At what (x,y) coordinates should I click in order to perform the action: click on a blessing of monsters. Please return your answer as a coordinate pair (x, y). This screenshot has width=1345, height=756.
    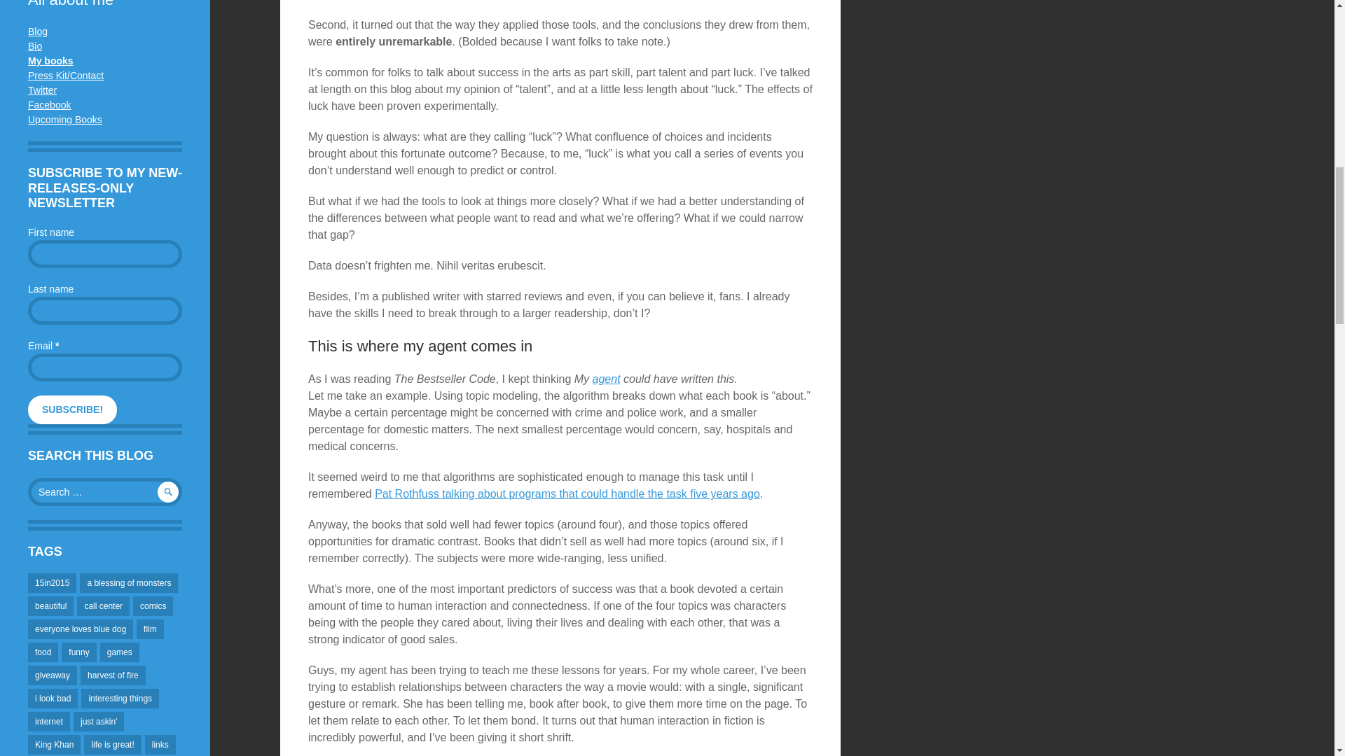
    Looking at the image, I should click on (128, 582).